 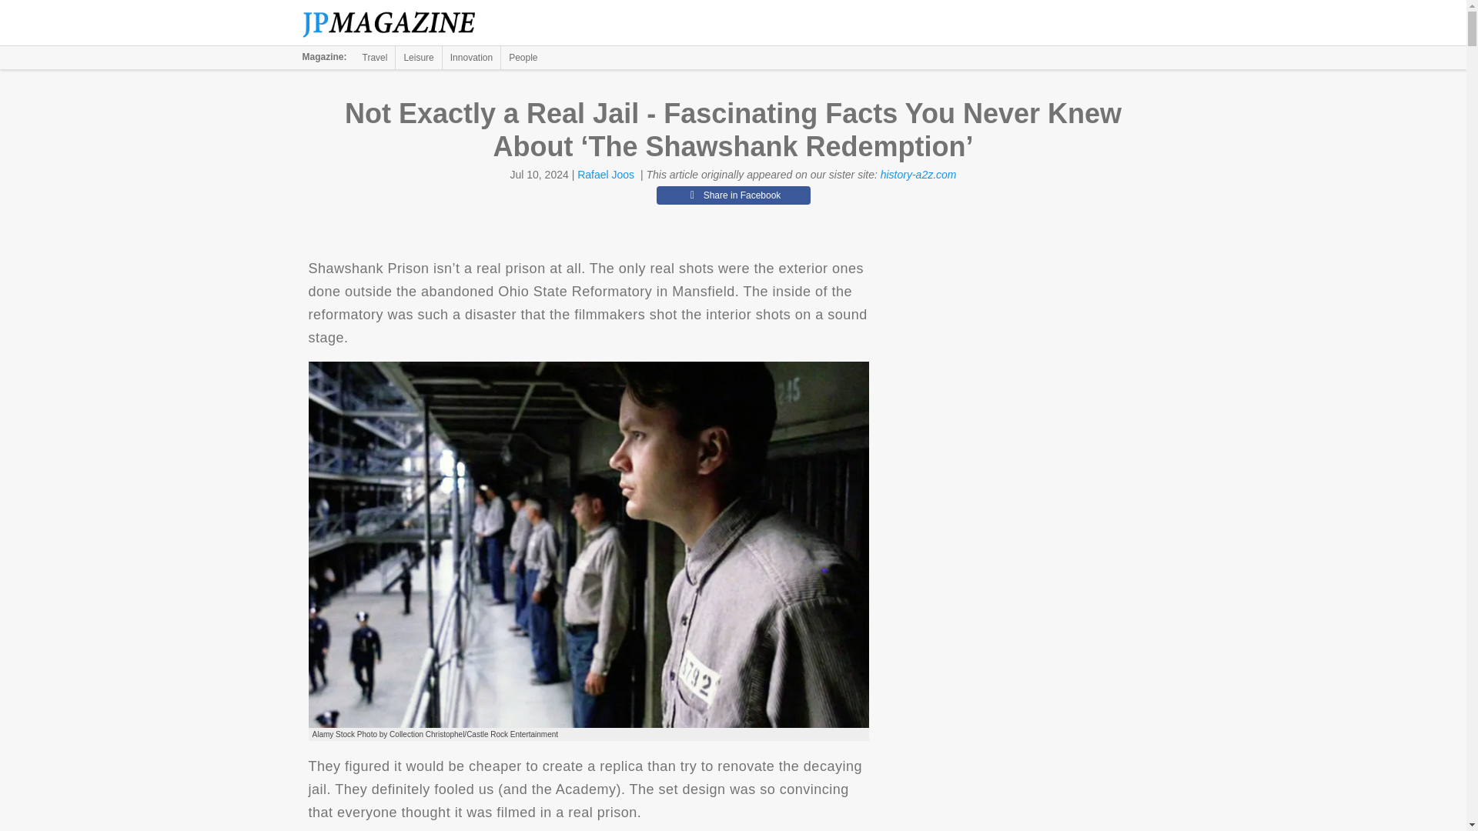 I want to click on Innovation, so click(x=471, y=57).